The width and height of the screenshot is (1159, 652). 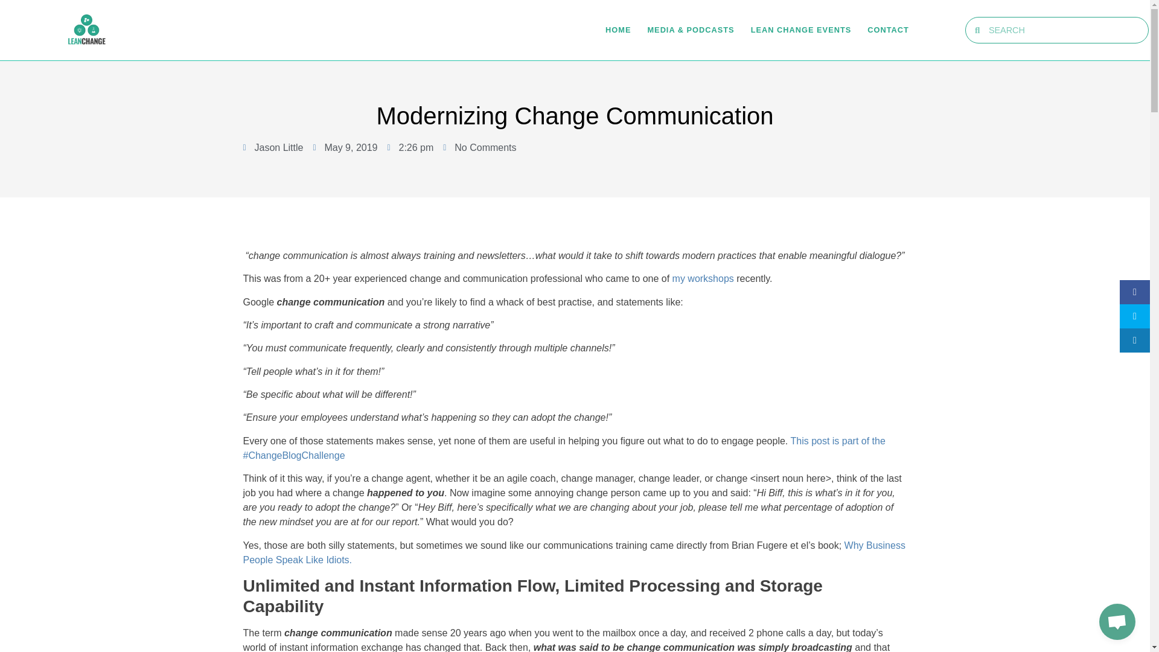 I want to click on my workshops, so click(x=703, y=278).